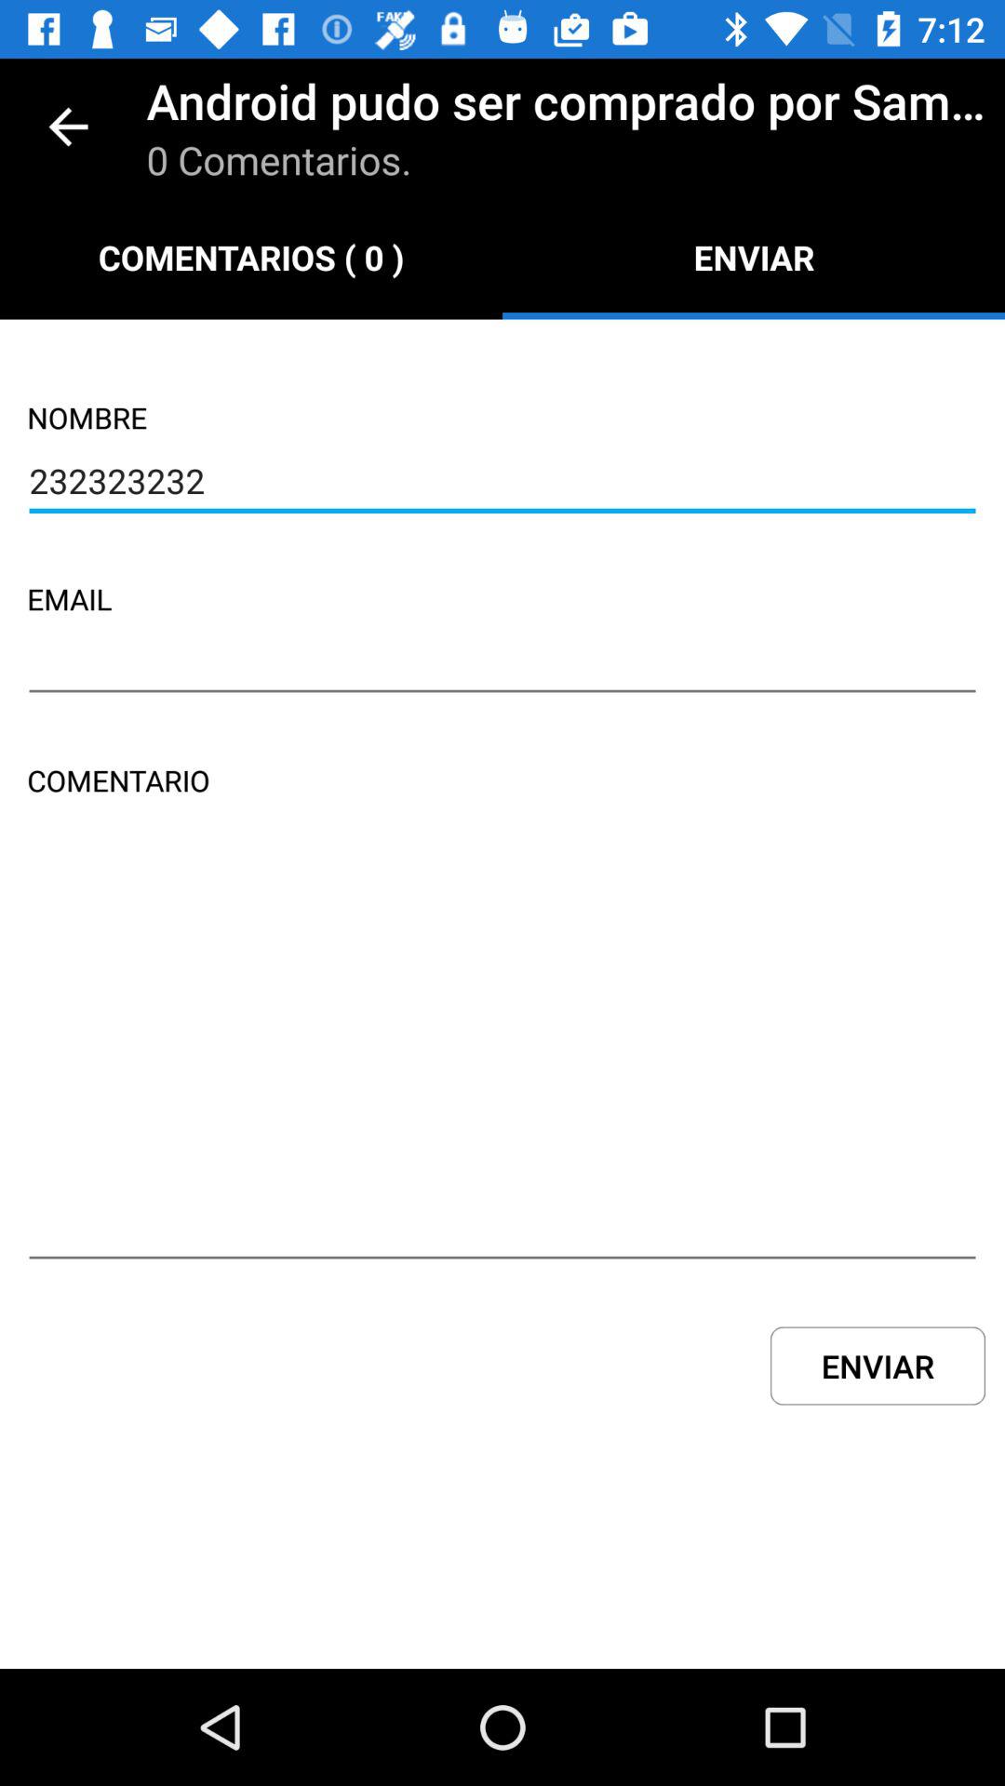  I want to click on turn on the item above comentario item, so click(502, 665).